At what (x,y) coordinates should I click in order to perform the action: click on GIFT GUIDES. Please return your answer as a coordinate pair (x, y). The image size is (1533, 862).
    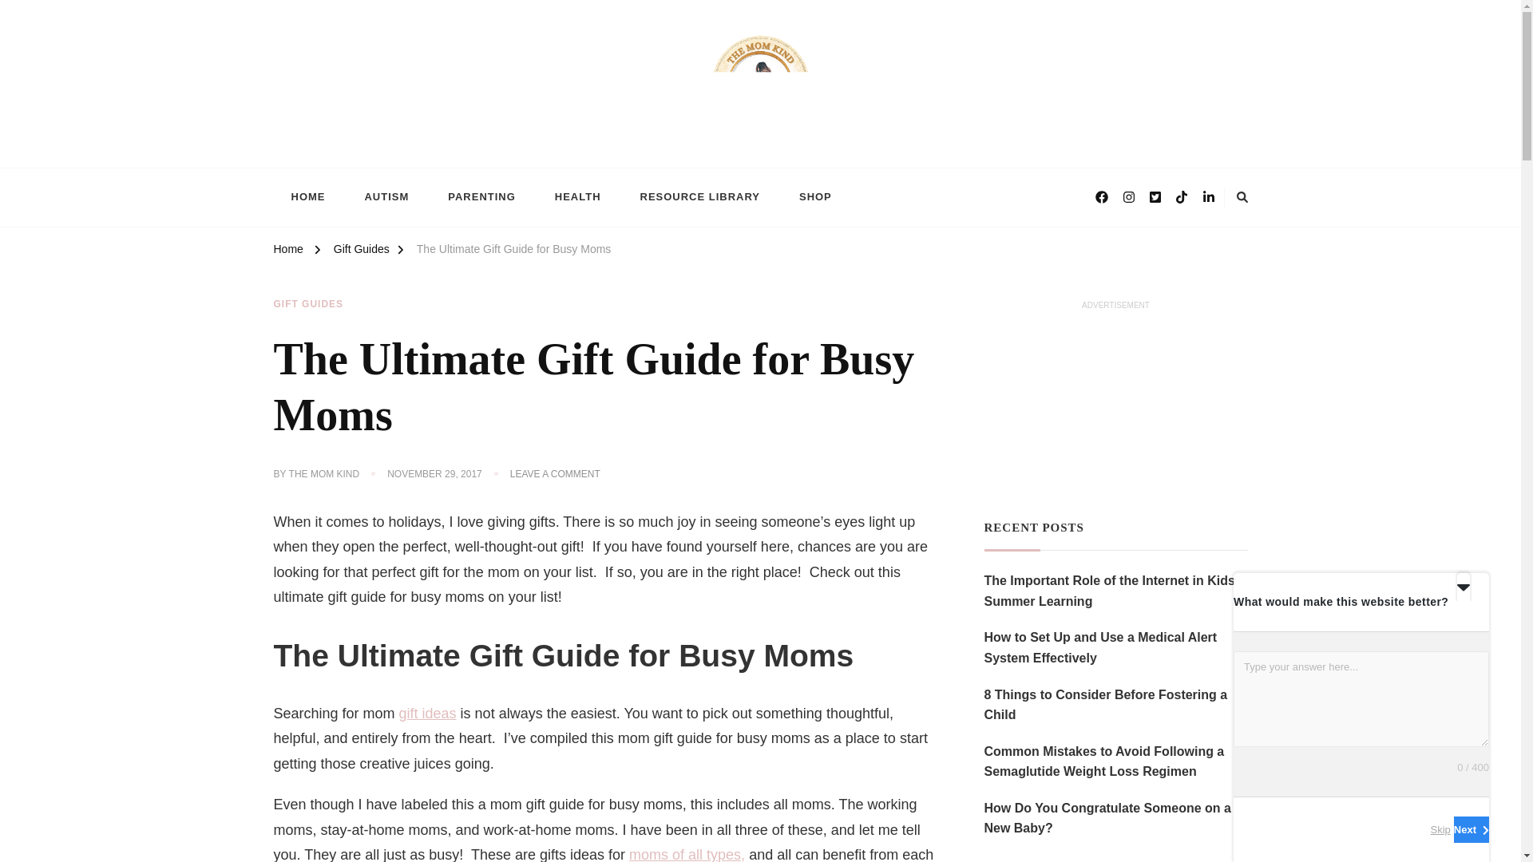
    Looking at the image, I should click on (482, 198).